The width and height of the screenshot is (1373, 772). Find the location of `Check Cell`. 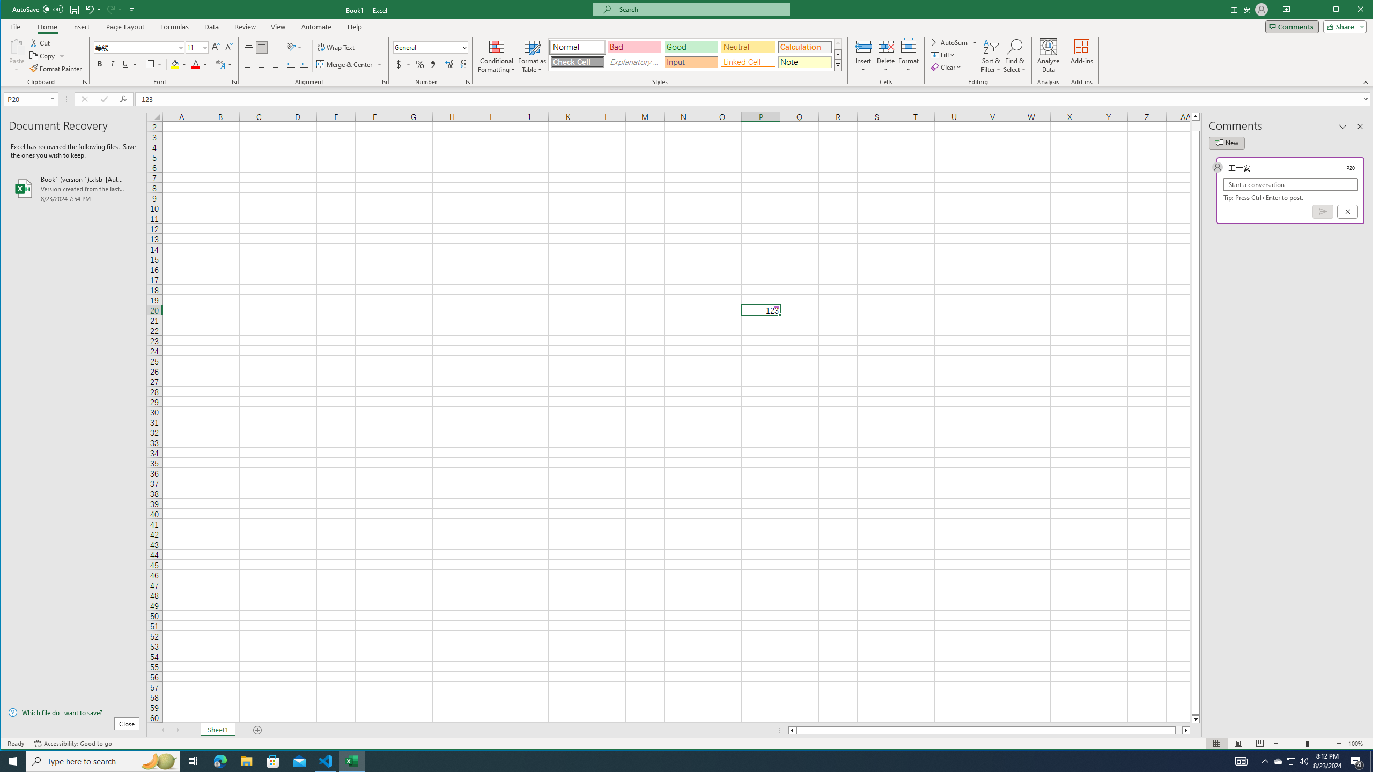

Check Cell is located at coordinates (577, 62).